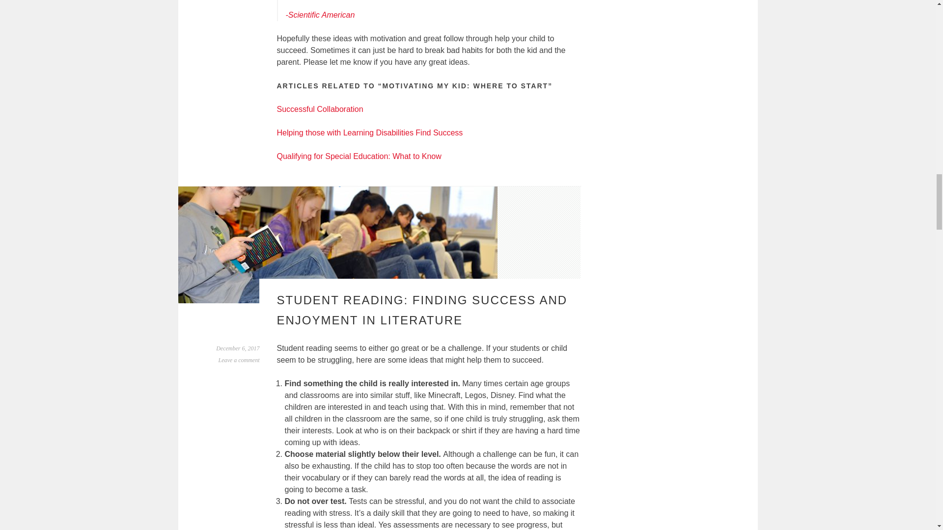 The image size is (943, 530). Describe the element at coordinates (370, 132) in the screenshot. I see `Helping those with Learning Disabilities Find Success` at that location.